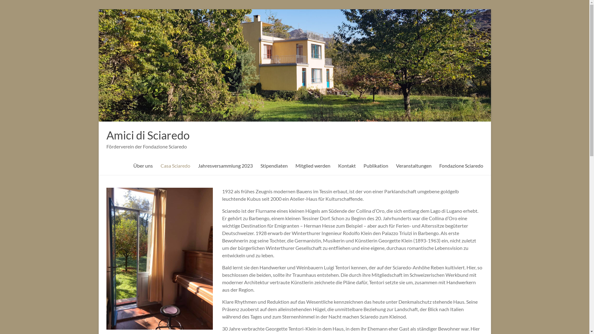  Describe the element at coordinates (461, 166) in the screenshot. I see `Fondazione Sciaredo` at that location.